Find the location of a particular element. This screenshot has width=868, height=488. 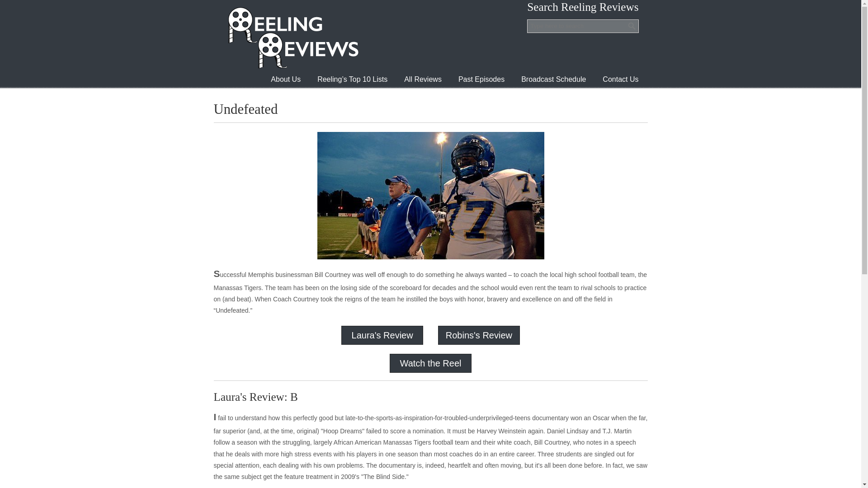

Reeling Reviews is located at coordinates (292, 38).